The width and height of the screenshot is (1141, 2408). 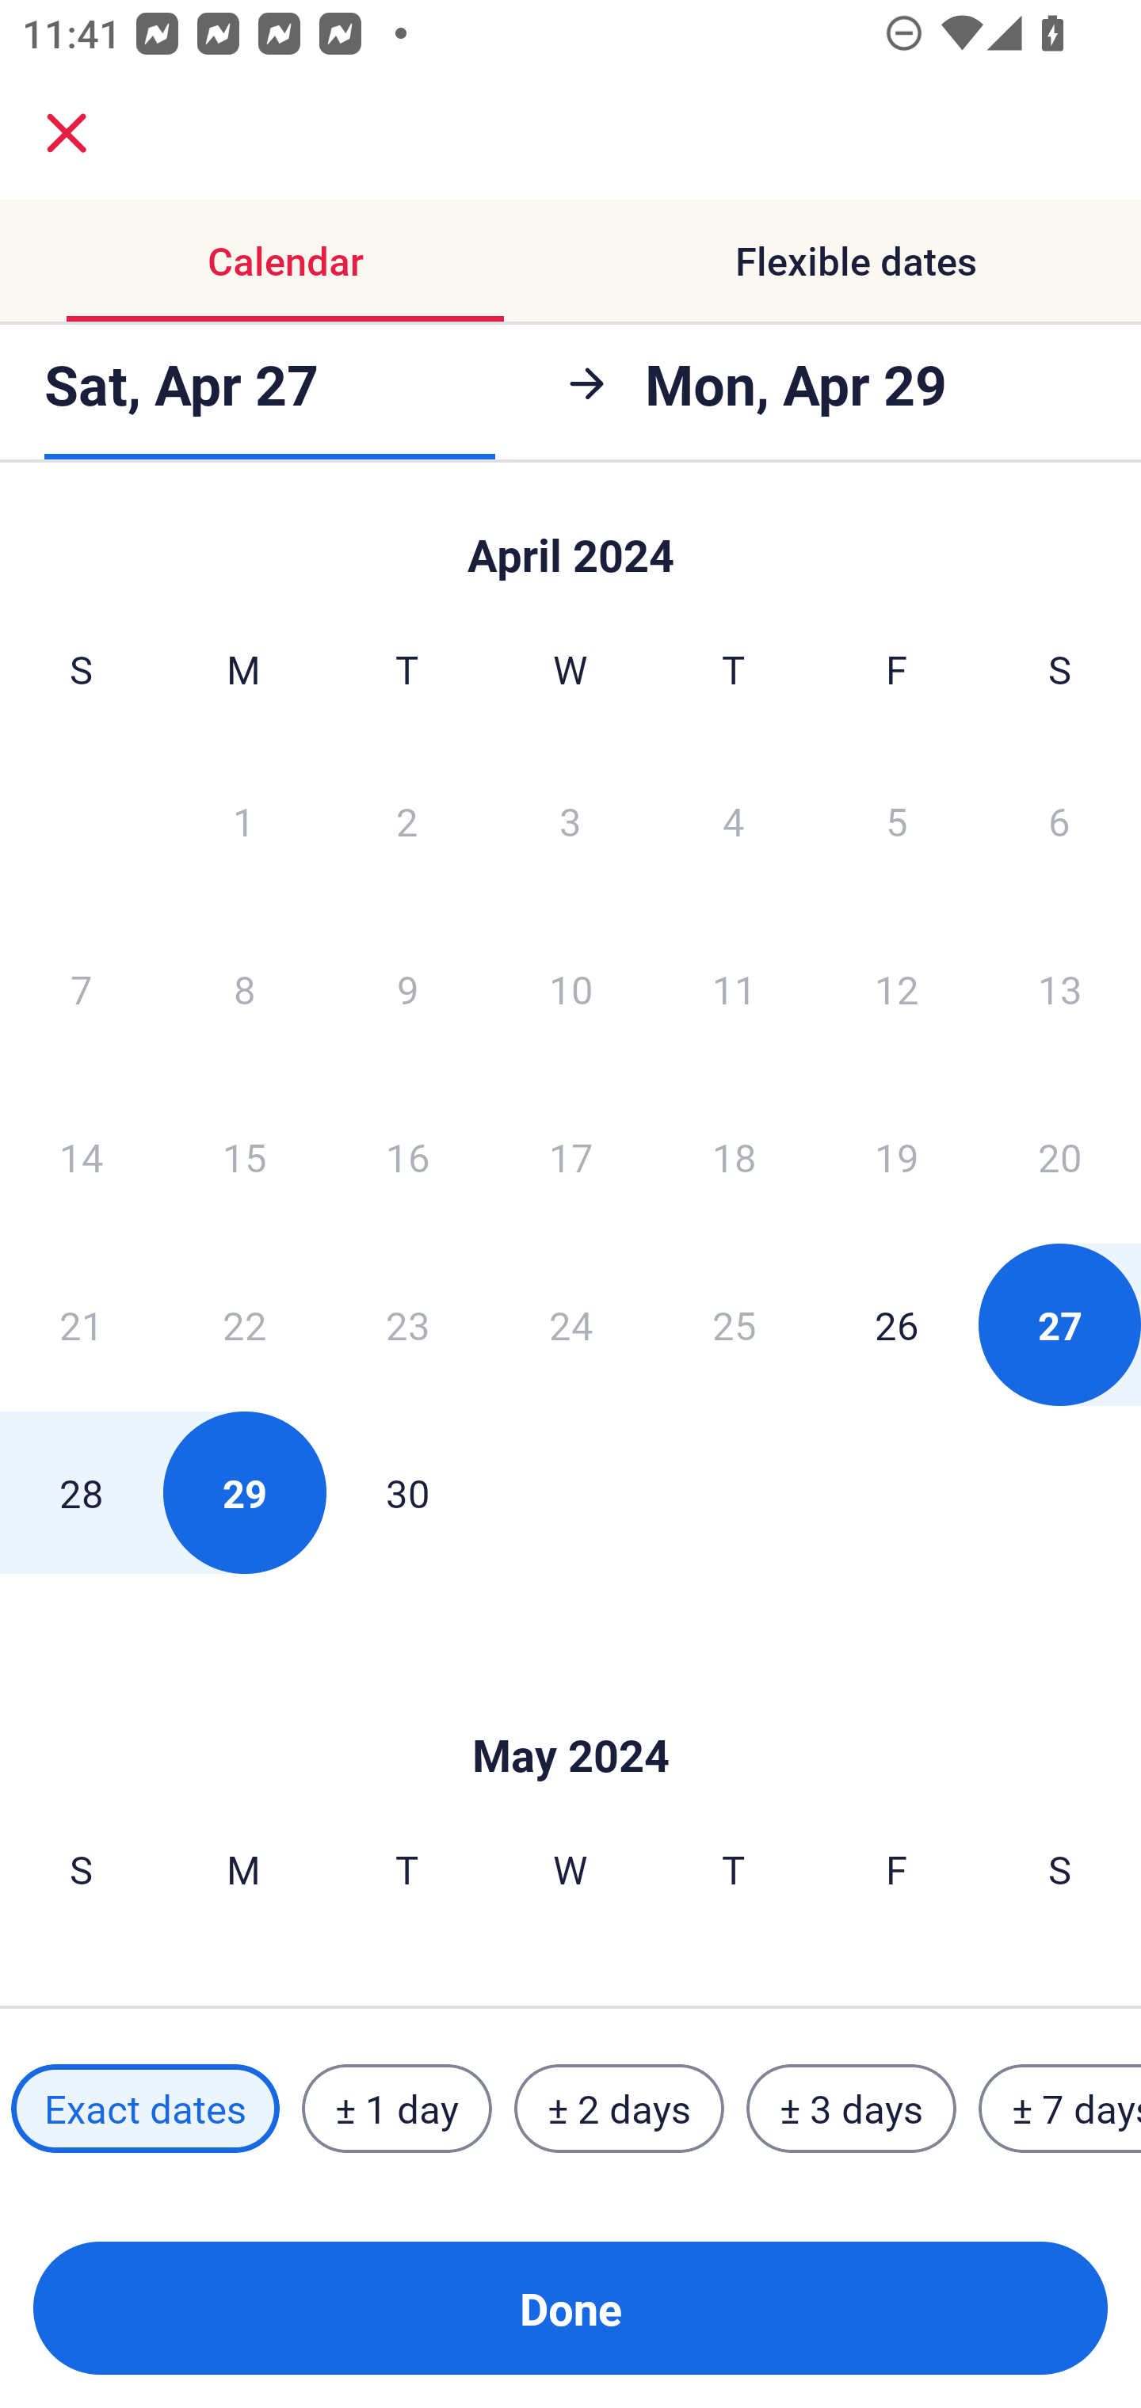 What do you see at coordinates (81, 1324) in the screenshot?
I see `21 Sunday, April 21, 2024` at bounding box center [81, 1324].